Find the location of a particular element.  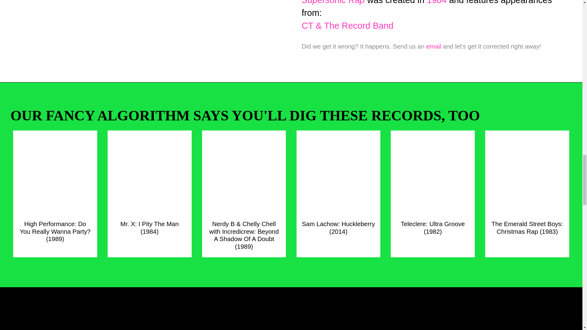

Mr. X: I Pity The Man is located at coordinates (150, 224).